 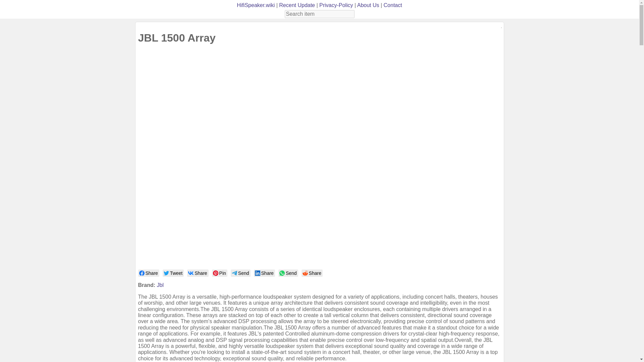 I want to click on Jbl, so click(x=160, y=285).